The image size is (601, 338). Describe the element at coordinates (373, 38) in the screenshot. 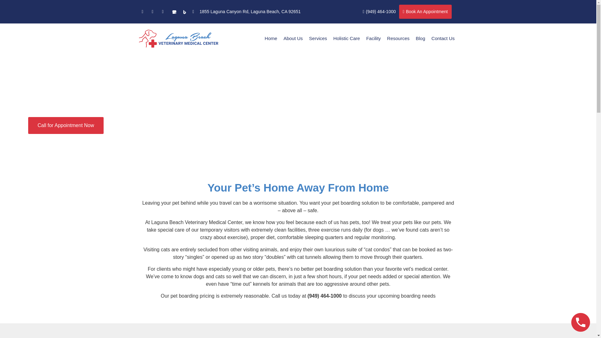

I see `Facility` at that location.